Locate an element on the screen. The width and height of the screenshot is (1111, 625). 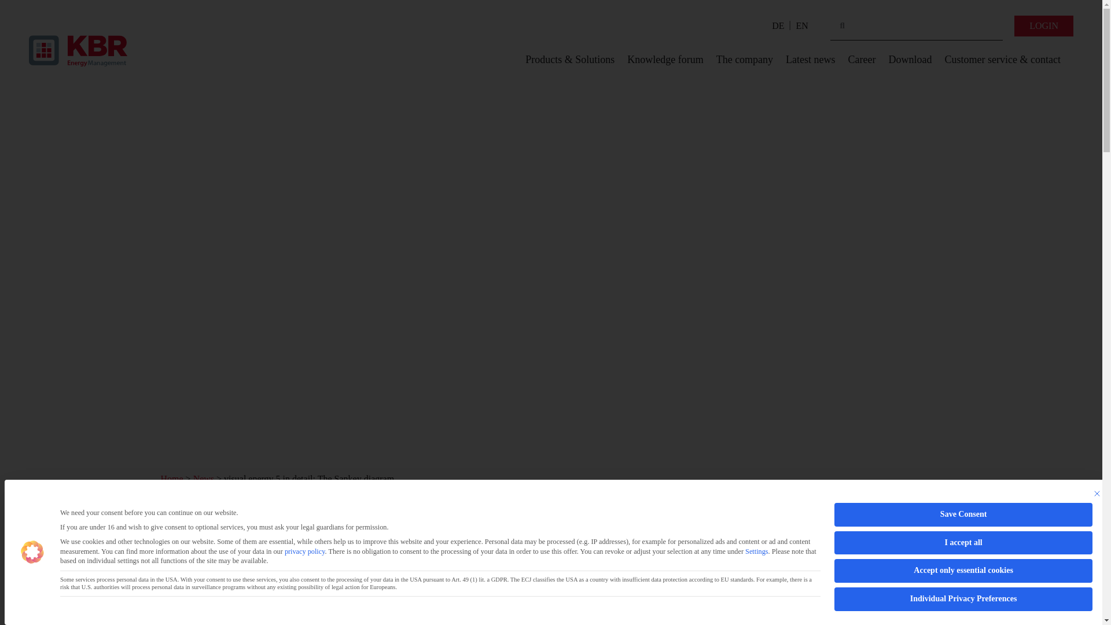
Latest news is located at coordinates (810, 59).